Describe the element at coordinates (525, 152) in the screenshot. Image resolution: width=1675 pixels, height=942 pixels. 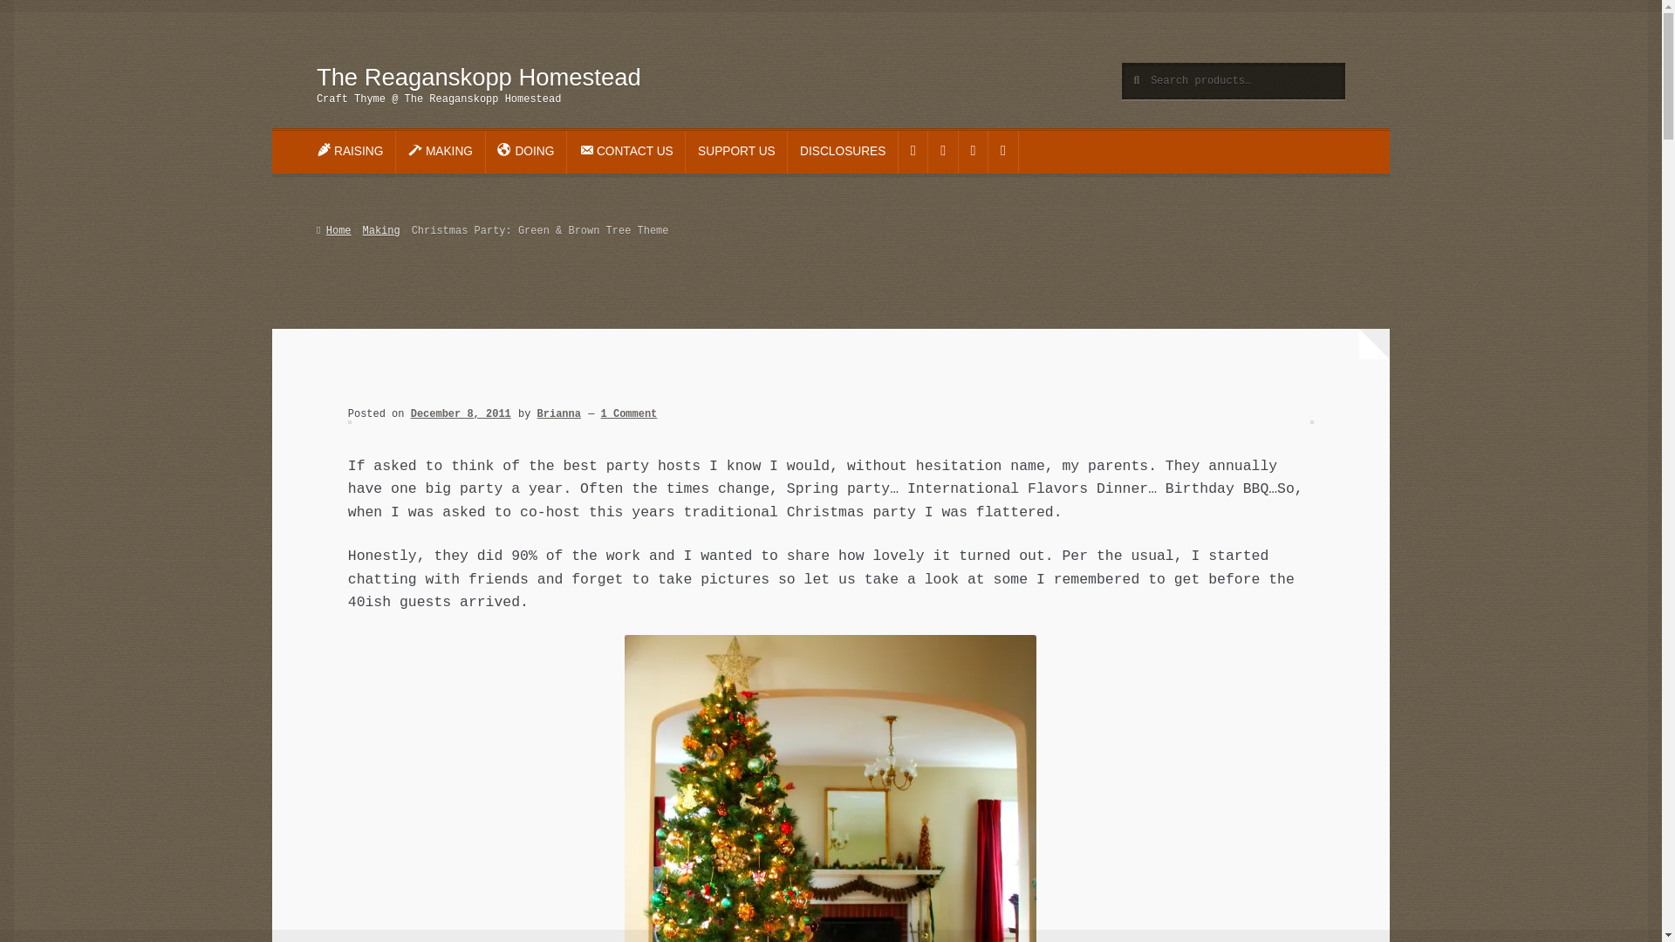
I see `DOING` at that location.